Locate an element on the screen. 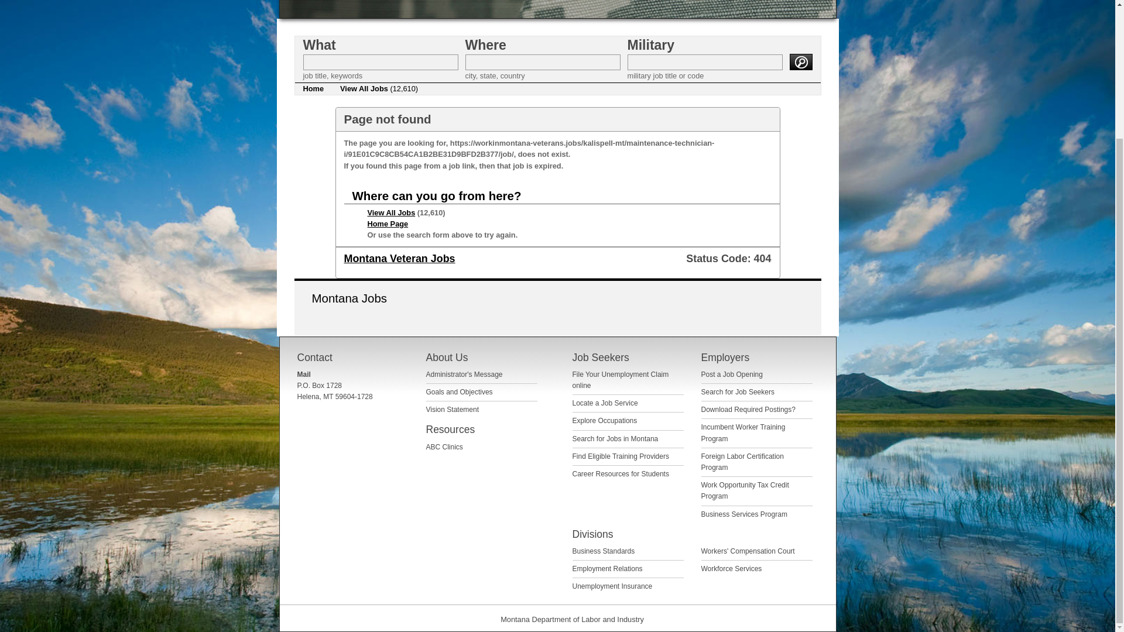 The height and width of the screenshot is (632, 1124). search is located at coordinates (800, 61).